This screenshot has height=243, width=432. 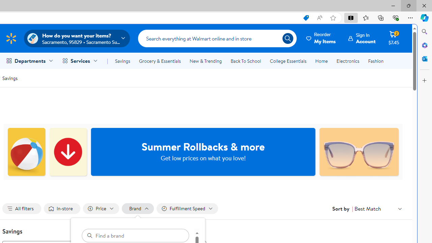 I want to click on Fashion, so click(x=376, y=61).